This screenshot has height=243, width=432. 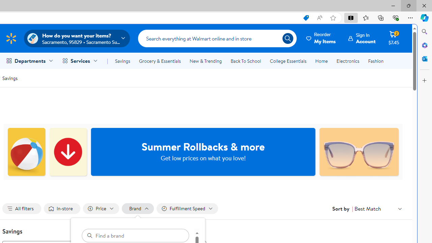 I want to click on Fashion, so click(x=376, y=61).